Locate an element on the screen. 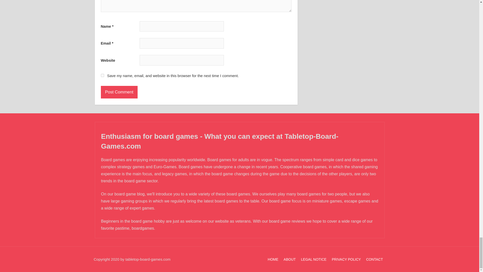 The image size is (483, 272). yes is located at coordinates (102, 75).